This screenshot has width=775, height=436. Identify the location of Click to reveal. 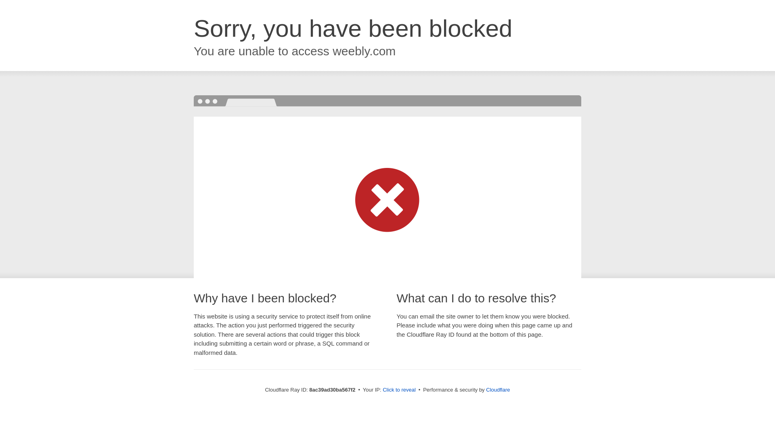
(399, 390).